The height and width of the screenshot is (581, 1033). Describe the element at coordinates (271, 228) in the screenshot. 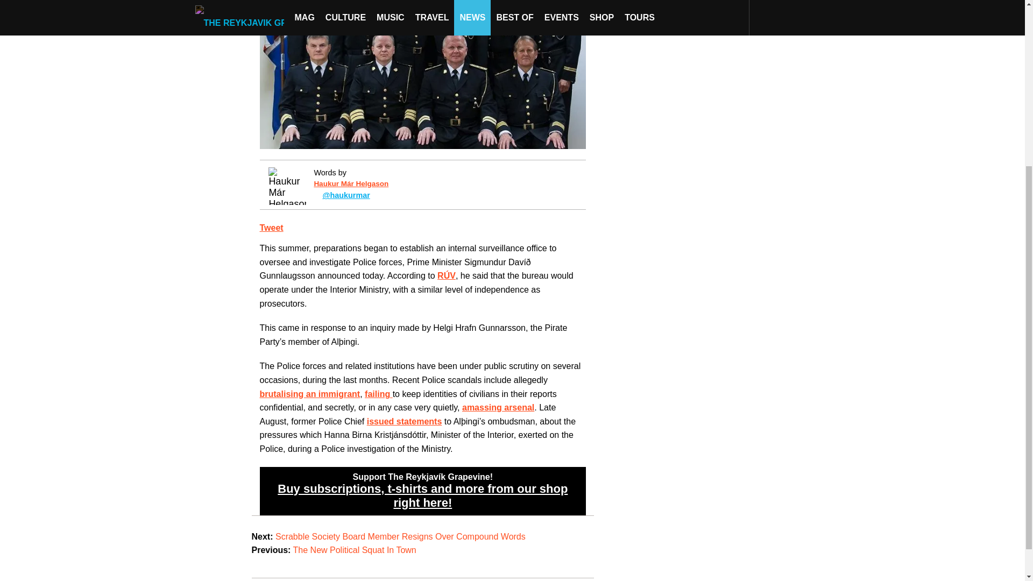

I see `Tweet` at that location.